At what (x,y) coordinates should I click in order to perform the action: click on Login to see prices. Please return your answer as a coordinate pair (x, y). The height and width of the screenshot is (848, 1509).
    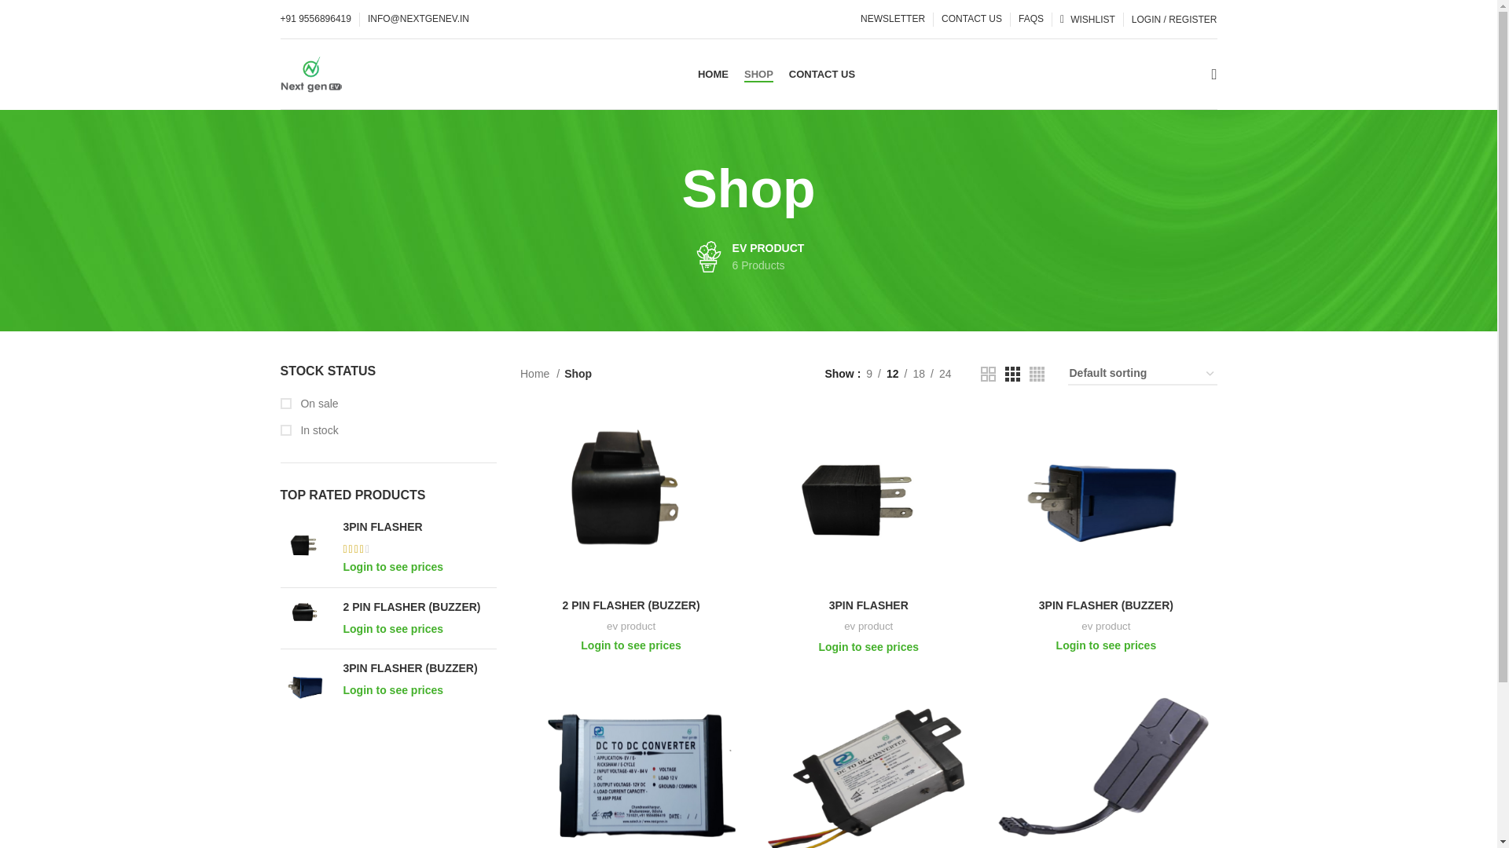
    Looking at the image, I should click on (393, 628).